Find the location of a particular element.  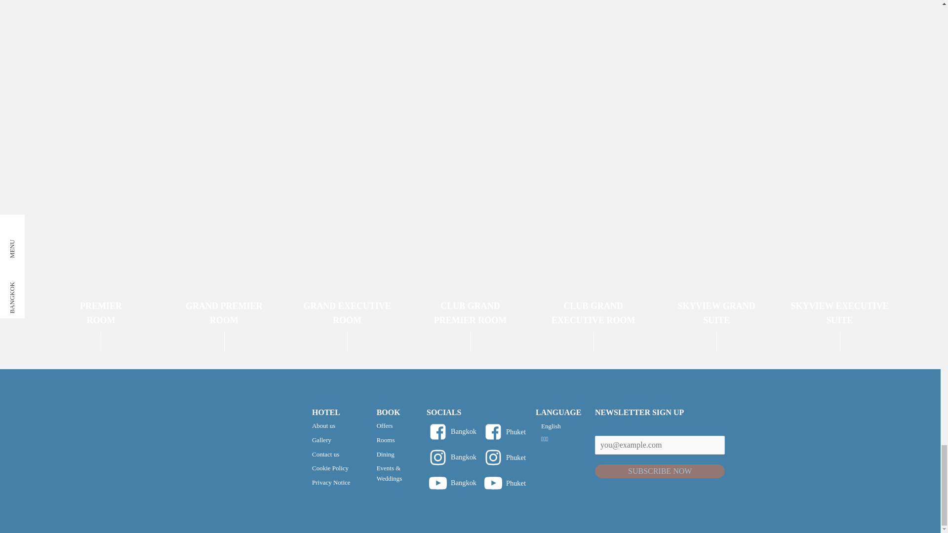

Contact us is located at coordinates (224, 171).